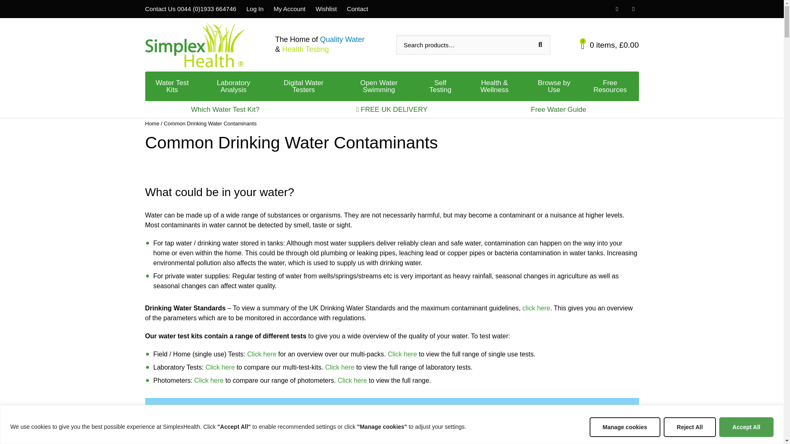  I want to click on Contact, so click(326, 9).